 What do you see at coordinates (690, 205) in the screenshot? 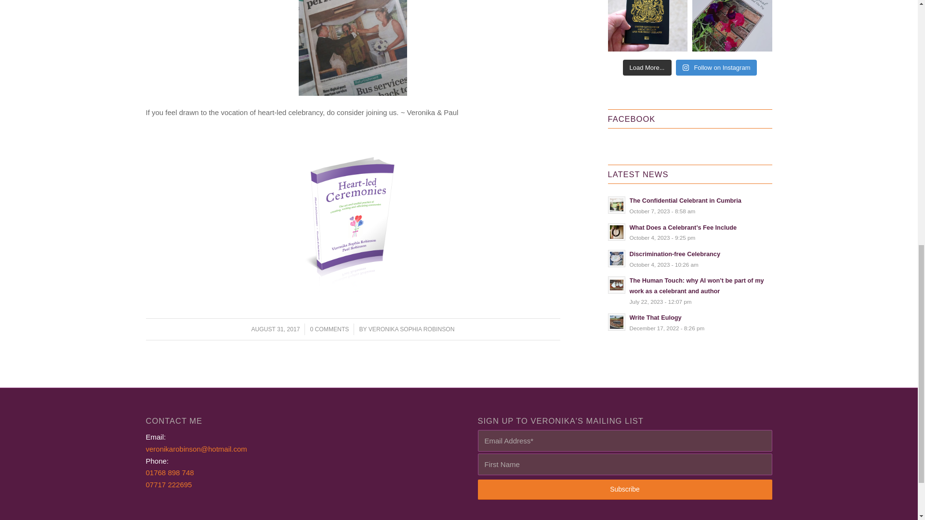
I see `The Confidential Celebrant in Cumbria` at bounding box center [690, 205].